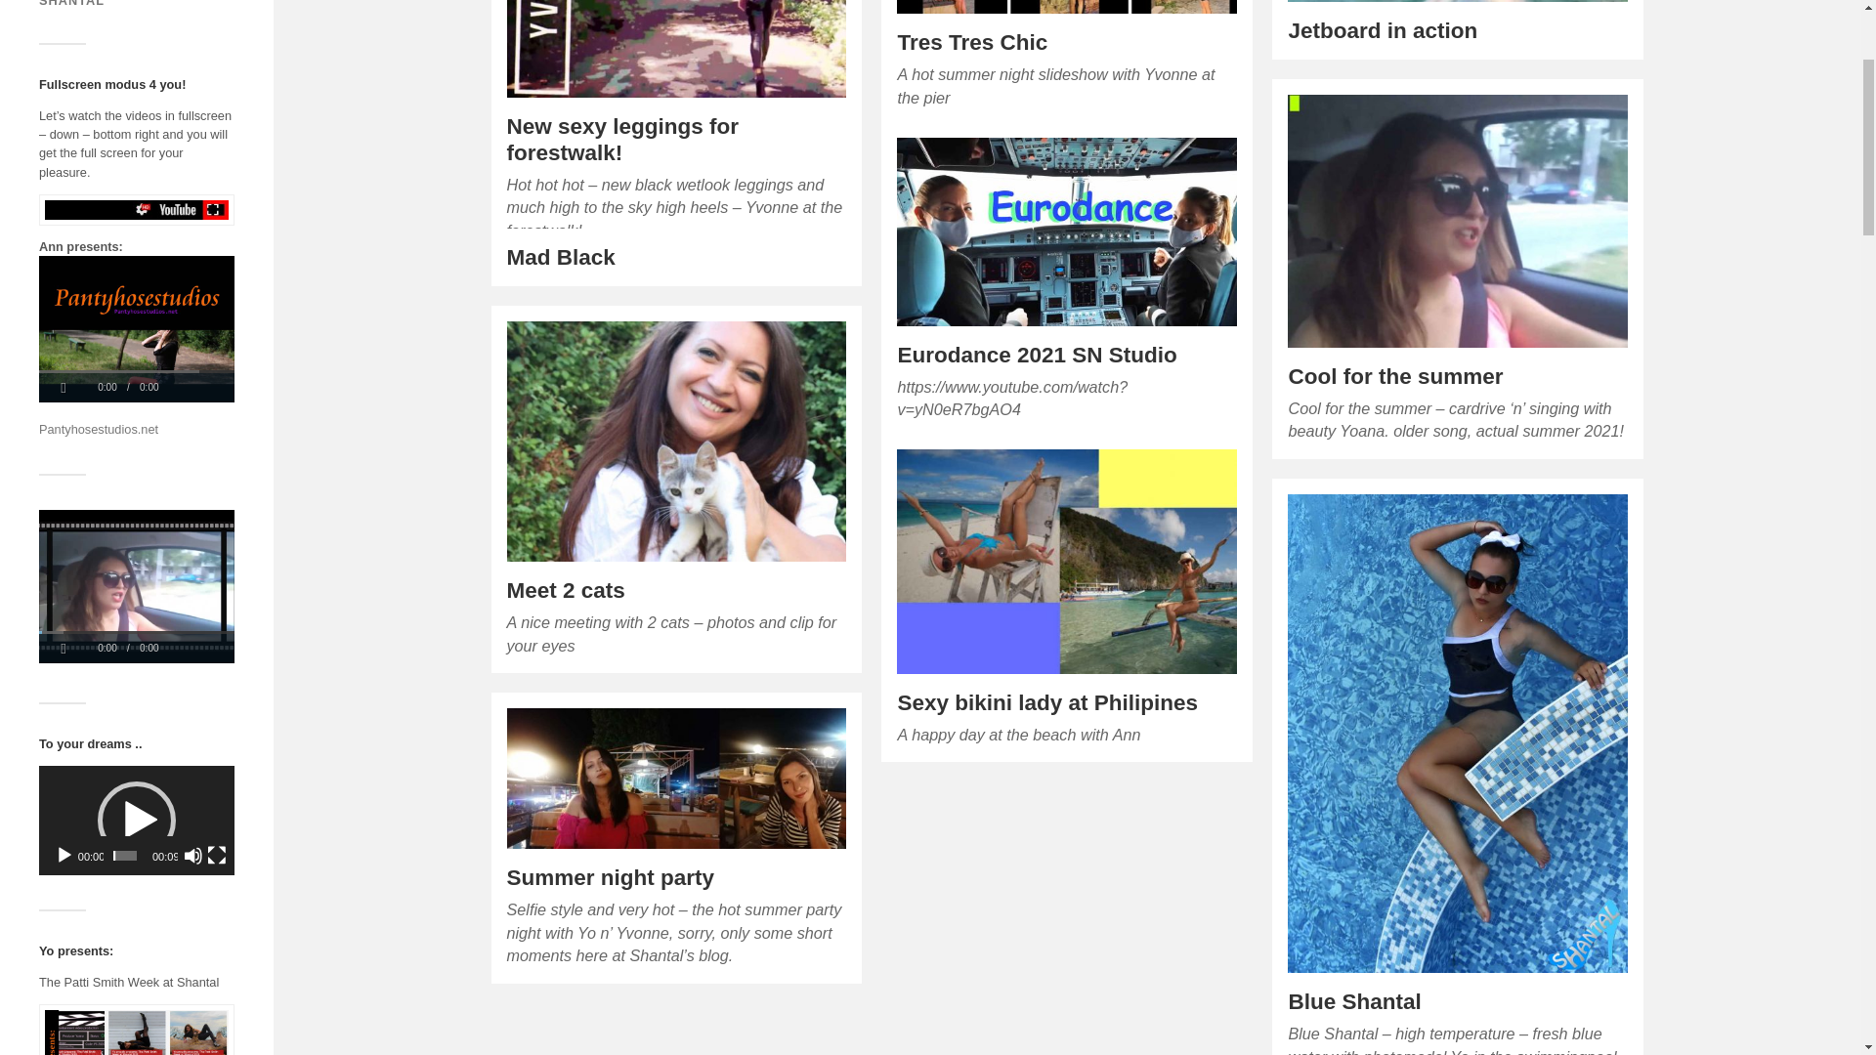  I want to click on Pantyhosestudios.net, so click(98, 430).